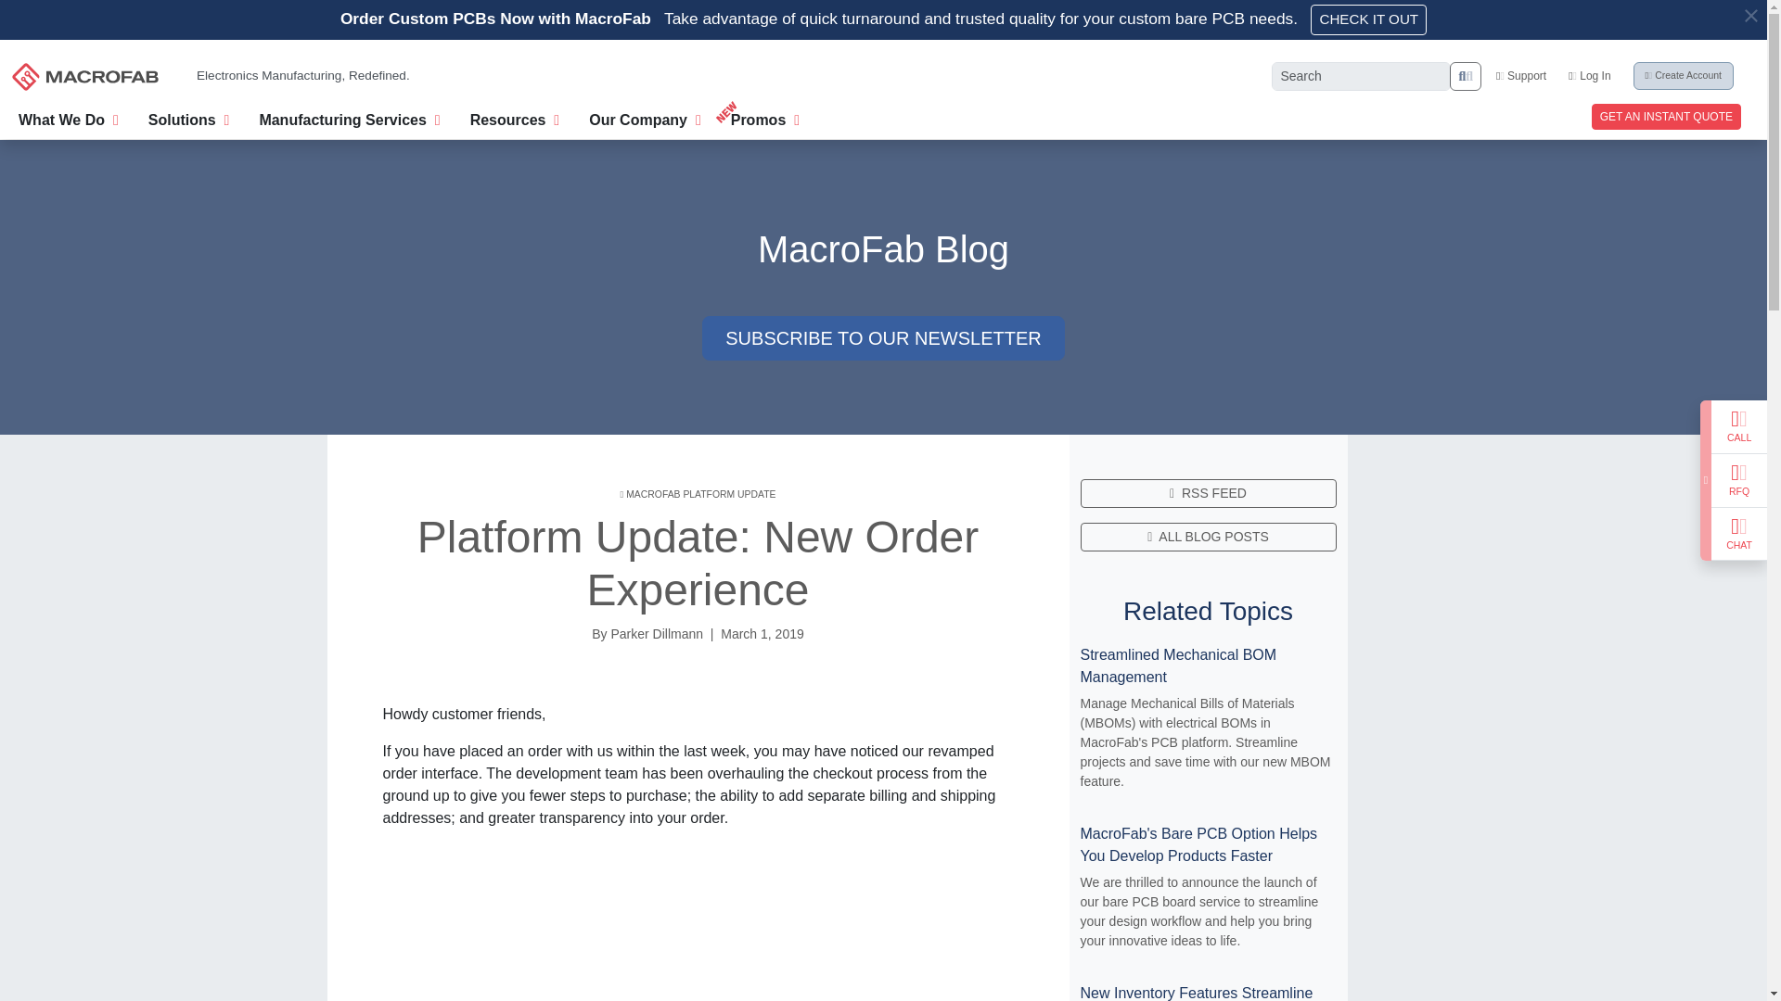 The width and height of the screenshot is (1781, 1001). What do you see at coordinates (1368, 19) in the screenshot?
I see `CHECK IT OUT` at bounding box center [1368, 19].